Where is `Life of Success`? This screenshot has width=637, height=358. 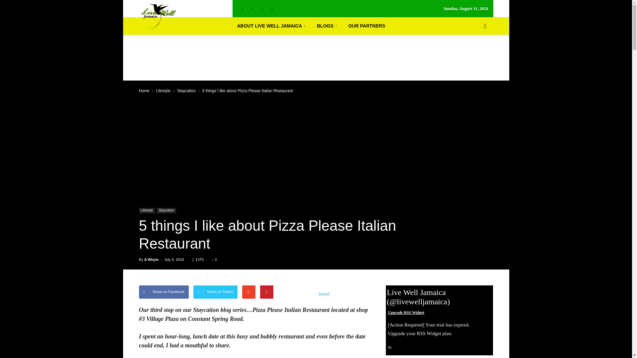
Life of Success is located at coordinates (61, 104).